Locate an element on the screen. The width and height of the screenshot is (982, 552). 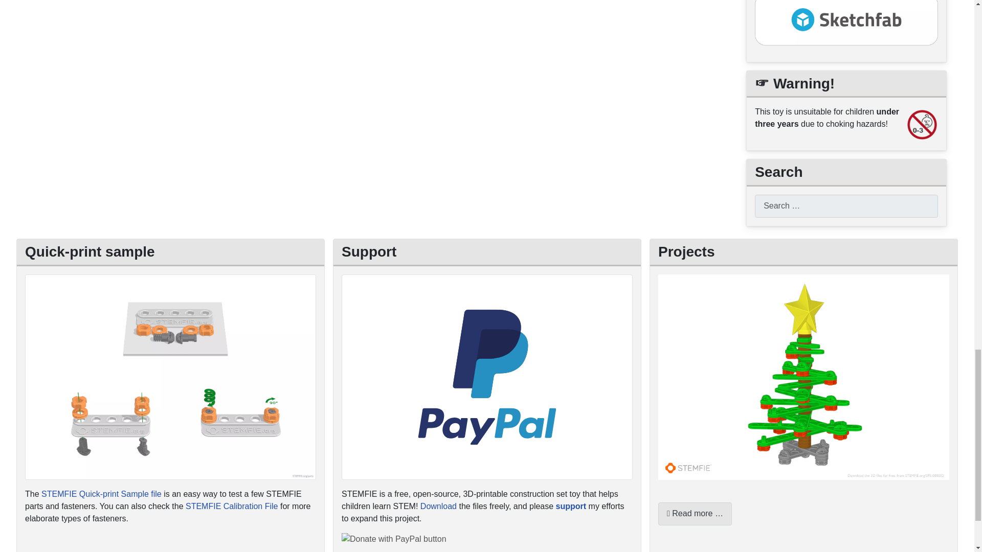
STEMFIE Calibration File is located at coordinates (231, 506).